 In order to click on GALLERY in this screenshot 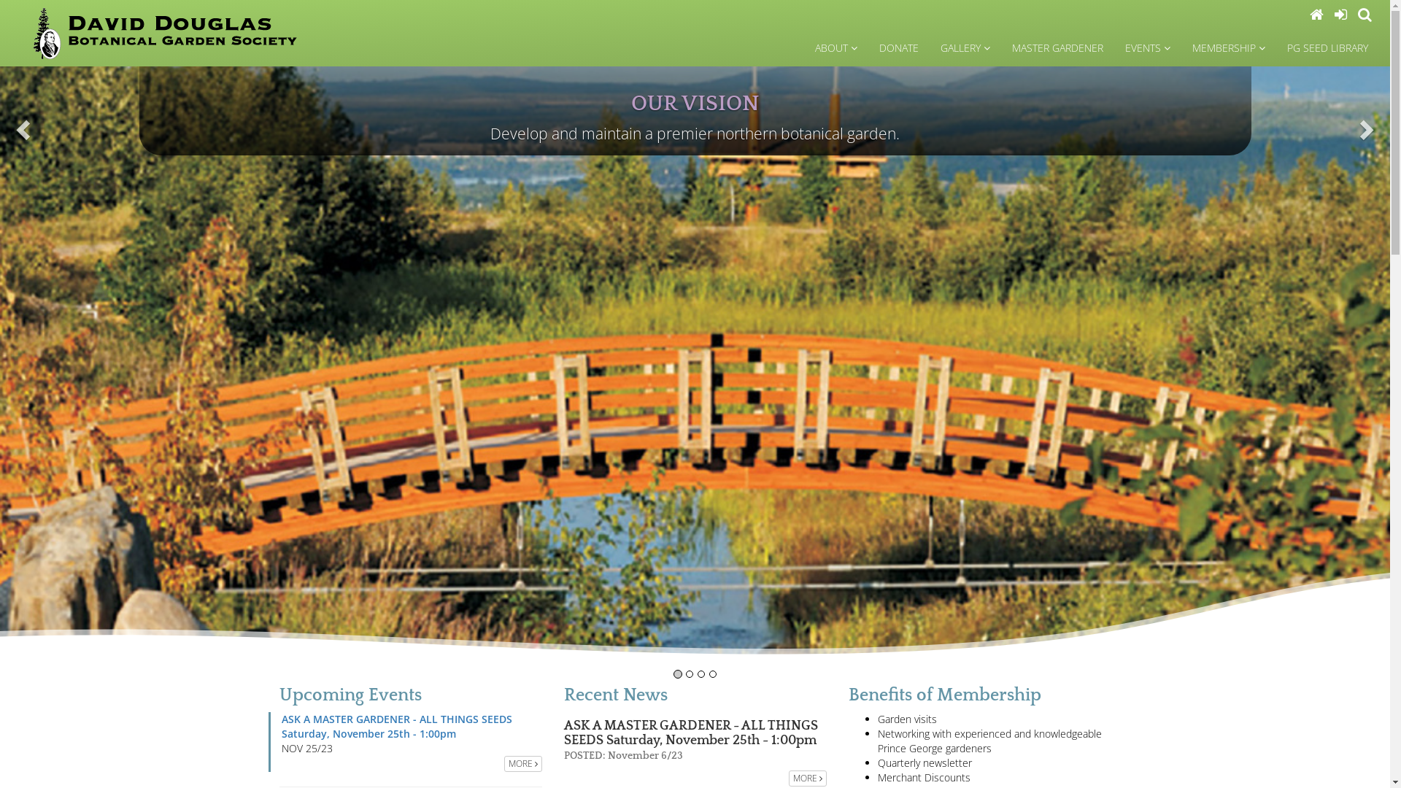, I will do `click(965, 48)`.